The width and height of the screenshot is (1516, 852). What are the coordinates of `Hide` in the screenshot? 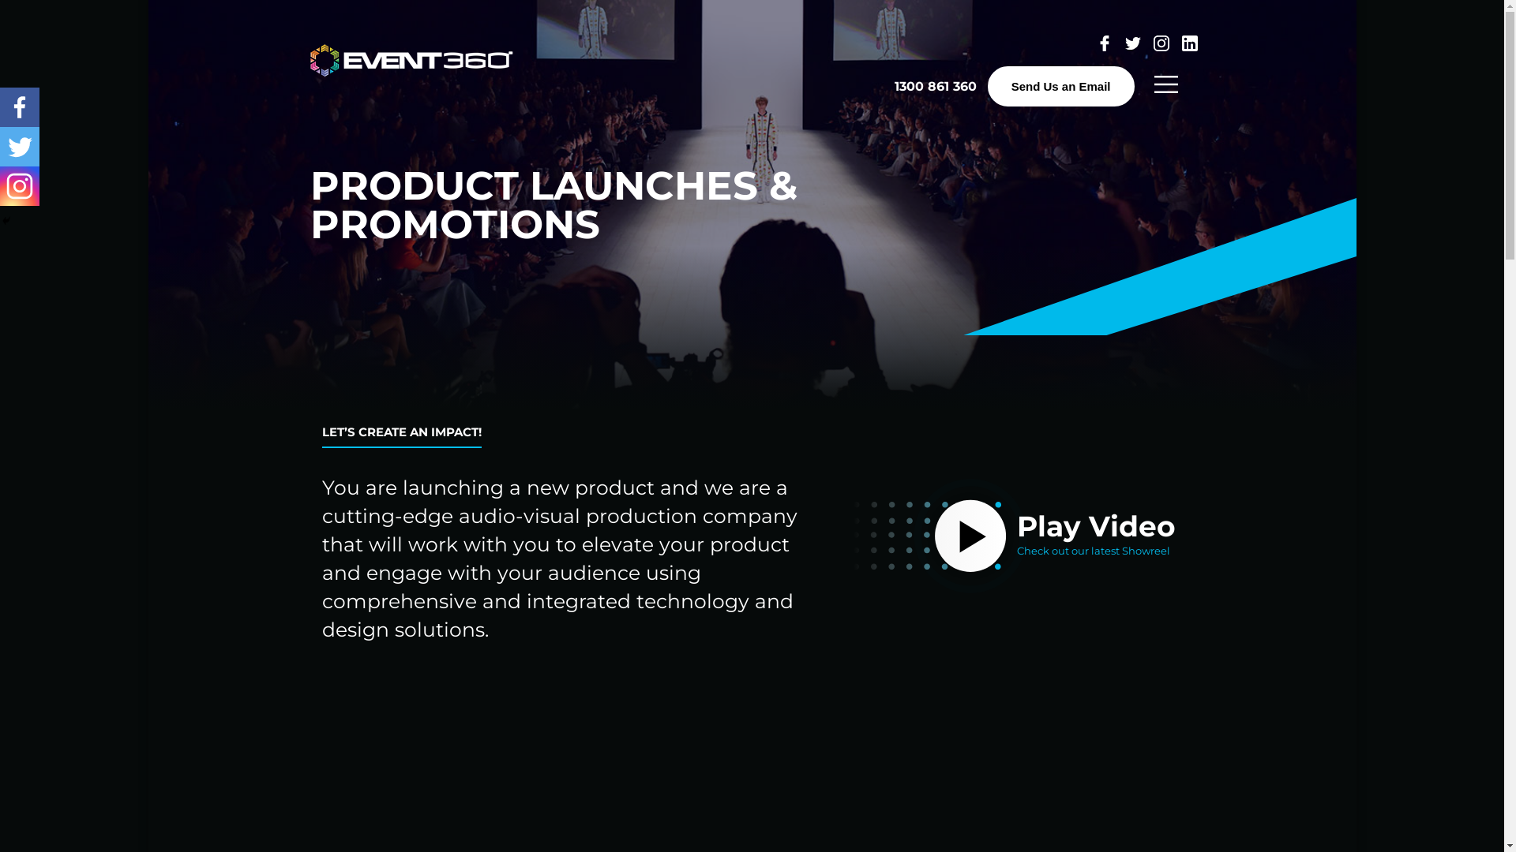 It's located at (6, 221).